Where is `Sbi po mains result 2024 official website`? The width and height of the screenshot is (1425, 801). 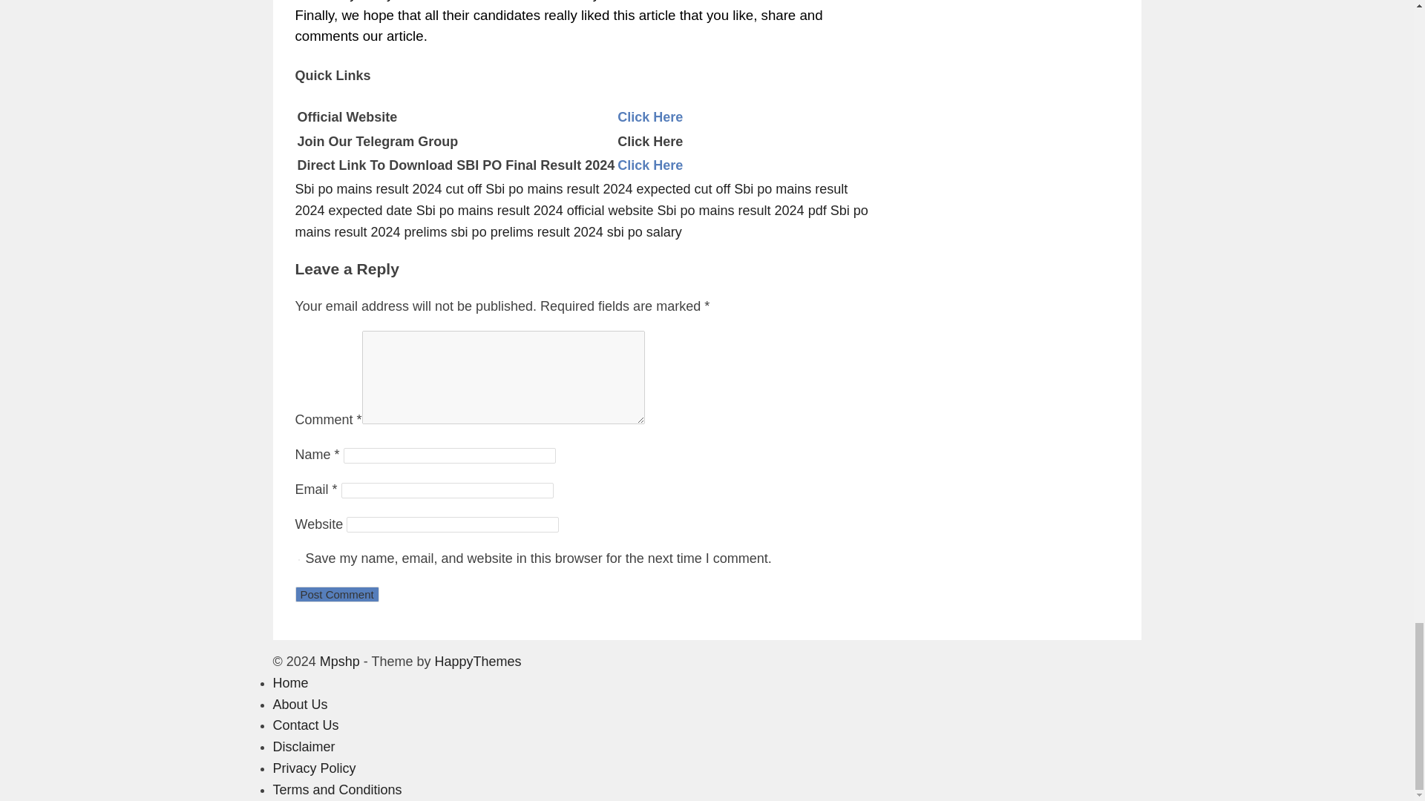
Sbi po mains result 2024 official website is located at coordinates (534, 211).